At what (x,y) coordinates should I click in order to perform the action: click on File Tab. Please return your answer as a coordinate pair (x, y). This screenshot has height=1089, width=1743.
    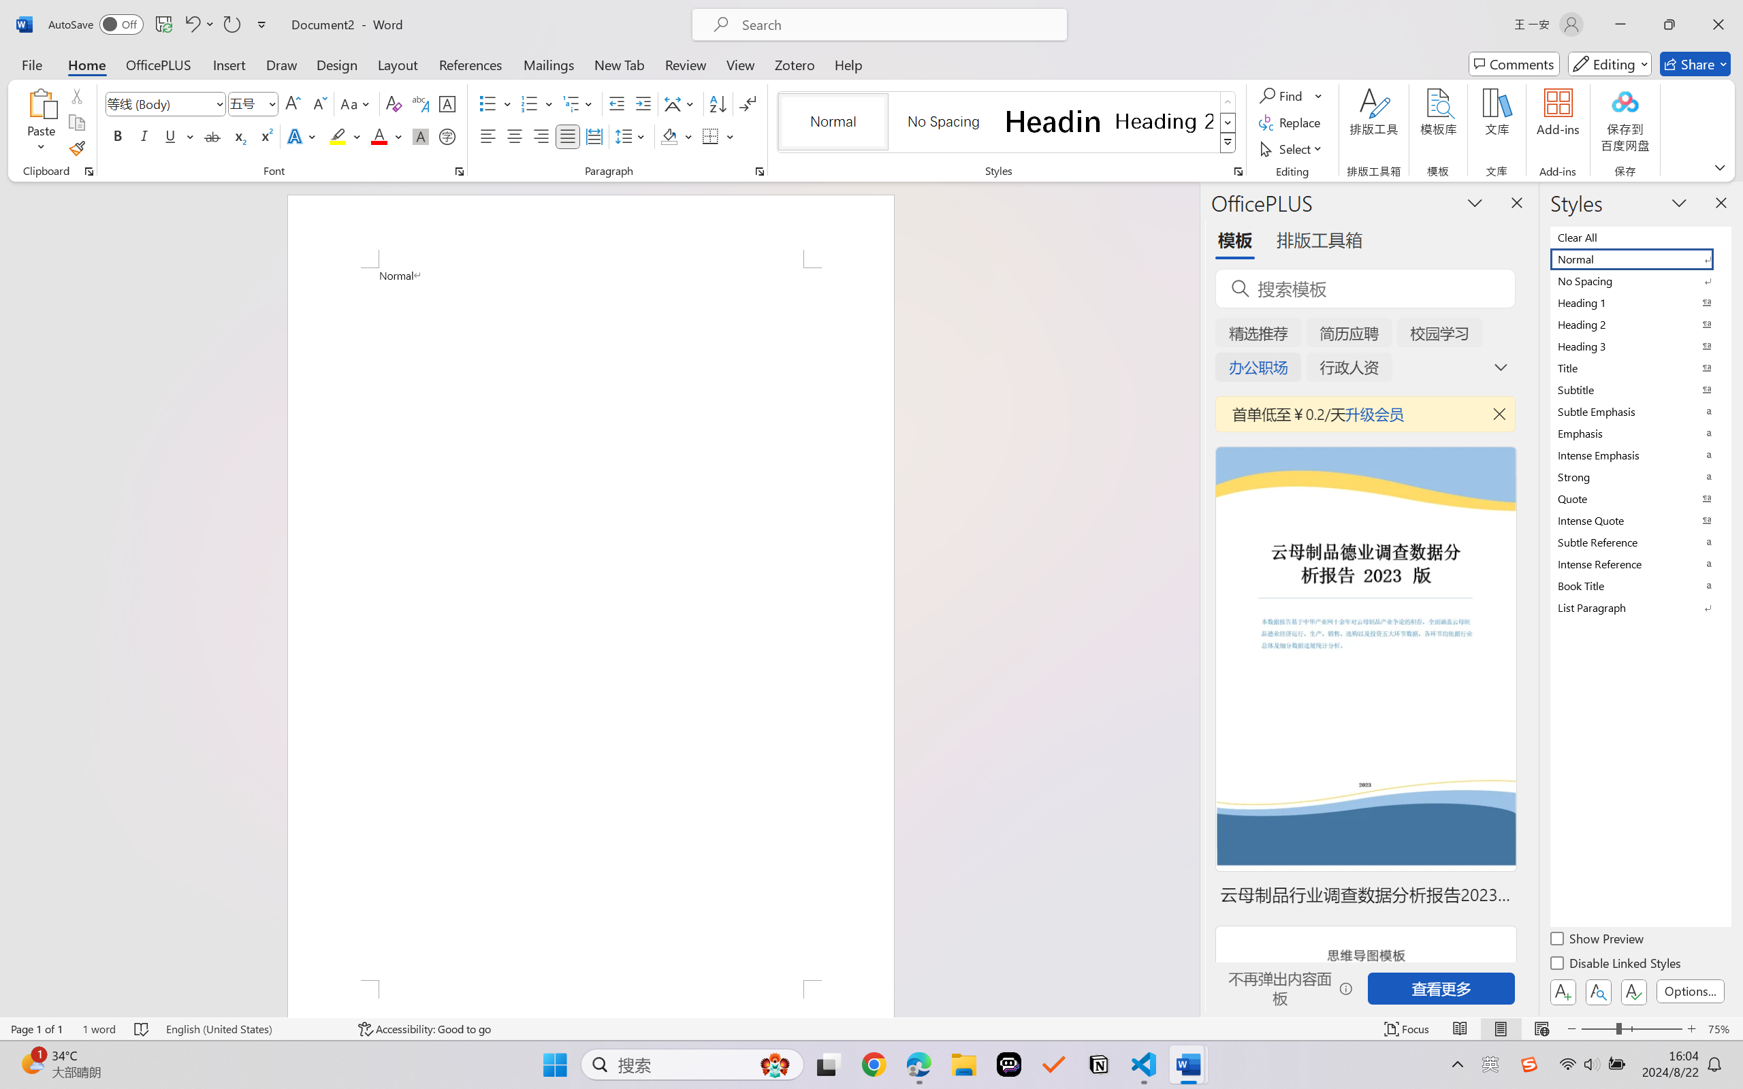
    Looking at the image, I should click on (31, 64).